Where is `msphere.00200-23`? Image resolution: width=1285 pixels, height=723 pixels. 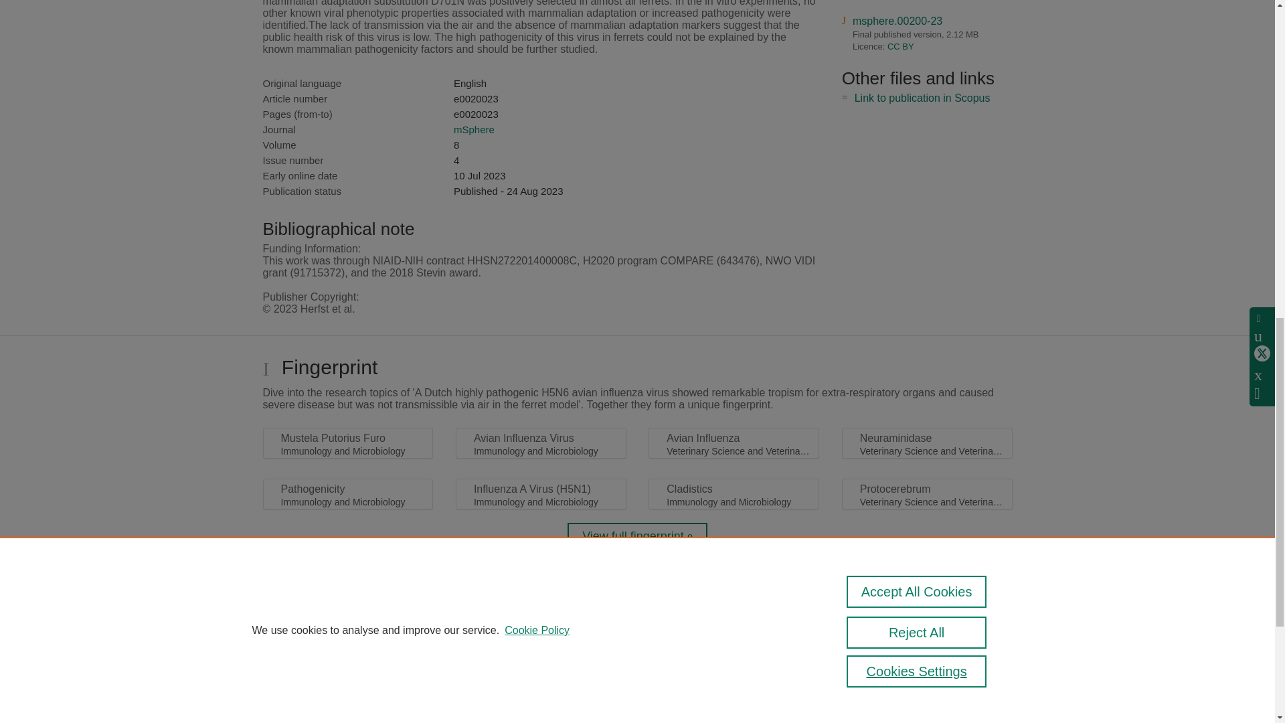
msphere.00200-23 is located at coordinates (897, 20).